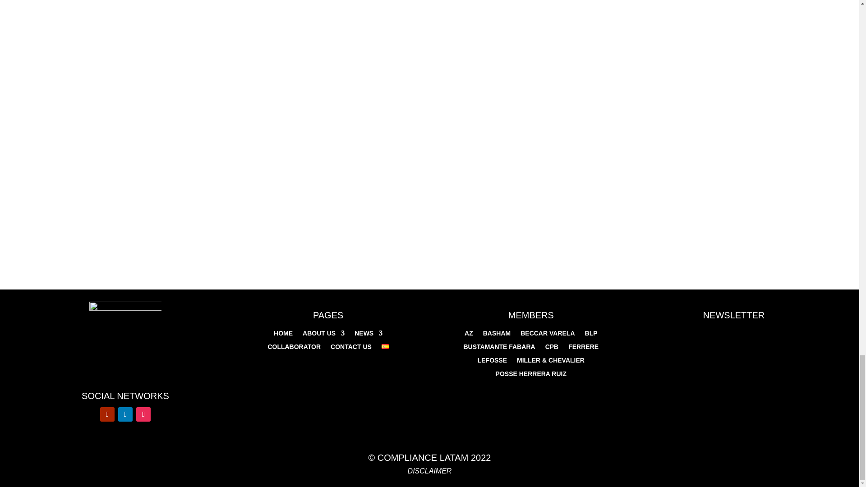 The image size is (866, 487). Describe the element at coordinates (323, 335) in the screenshot. I see `ABOUT US` at that location.